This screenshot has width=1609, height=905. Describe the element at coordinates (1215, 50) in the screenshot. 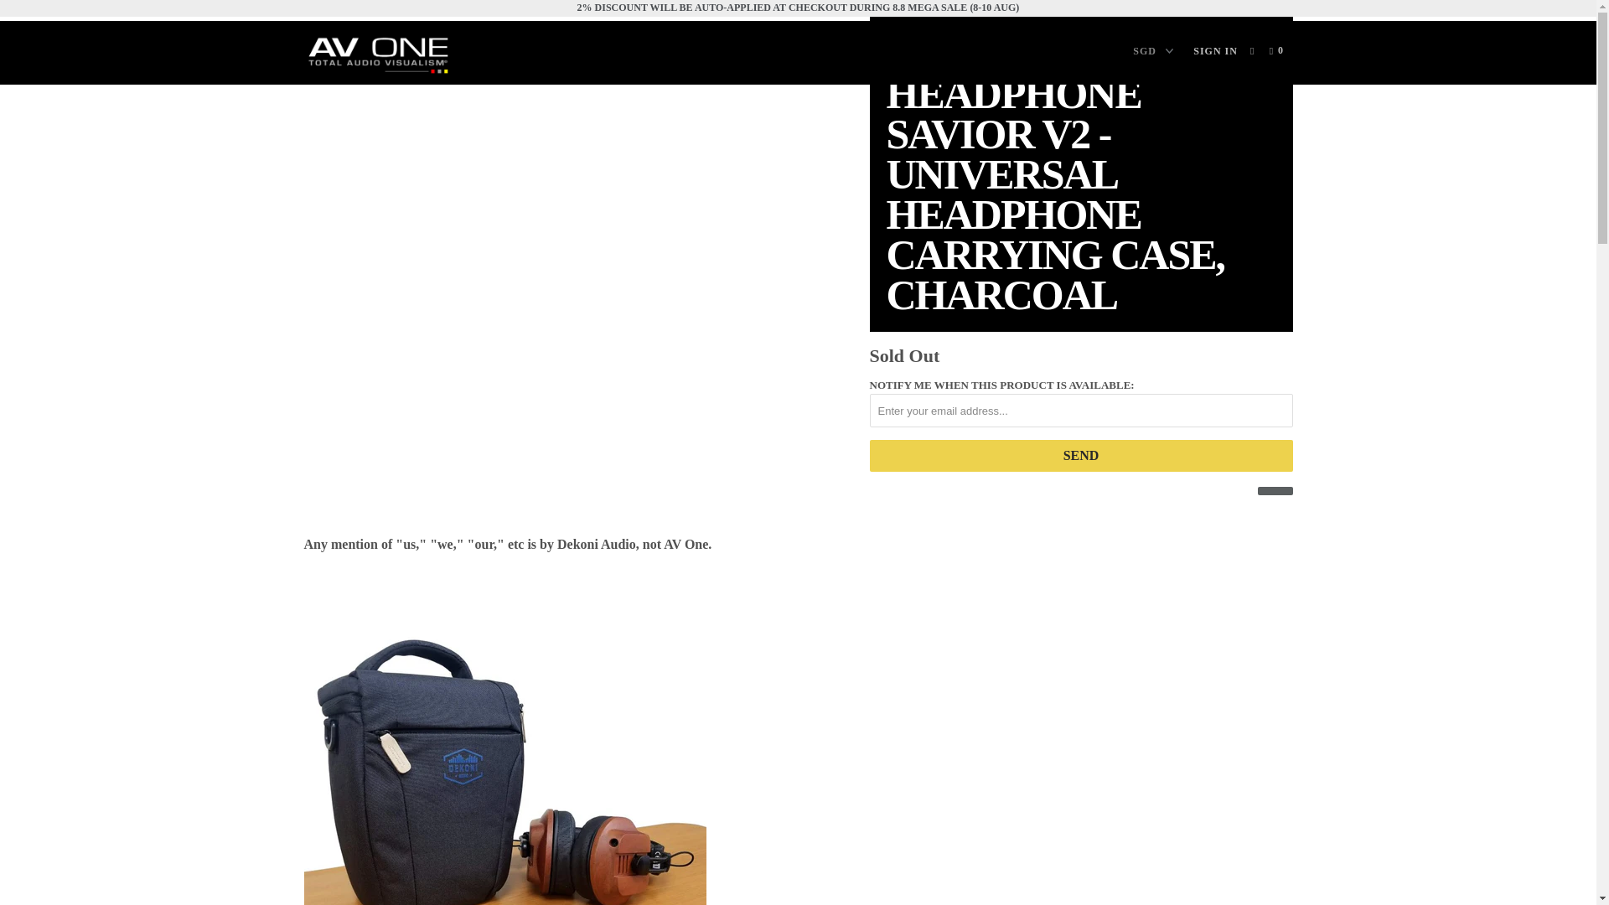

I see `My Account ` at that location.